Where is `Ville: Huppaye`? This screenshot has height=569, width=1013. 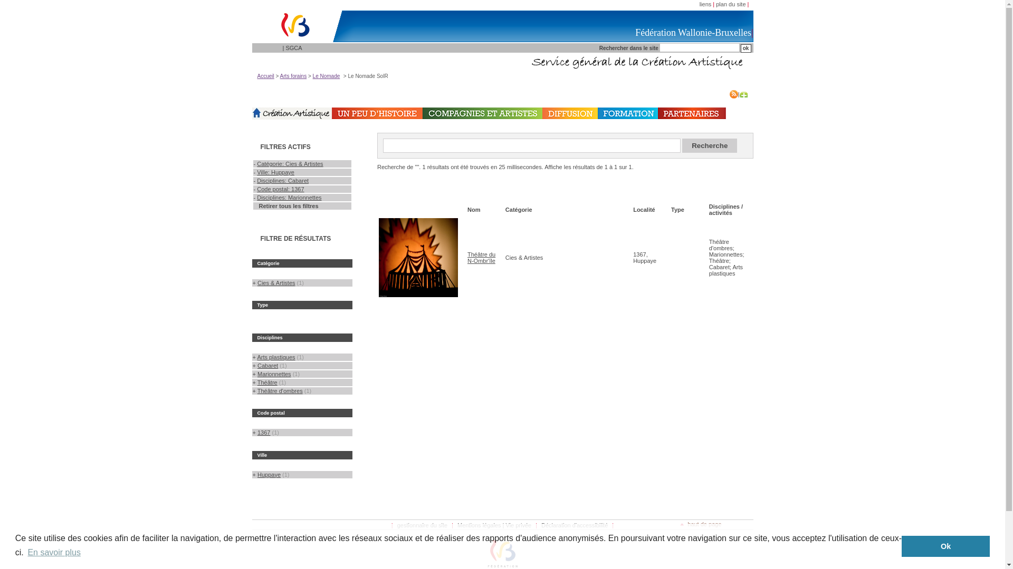 Ville: Huppaye is located at coordinates (275, 172).